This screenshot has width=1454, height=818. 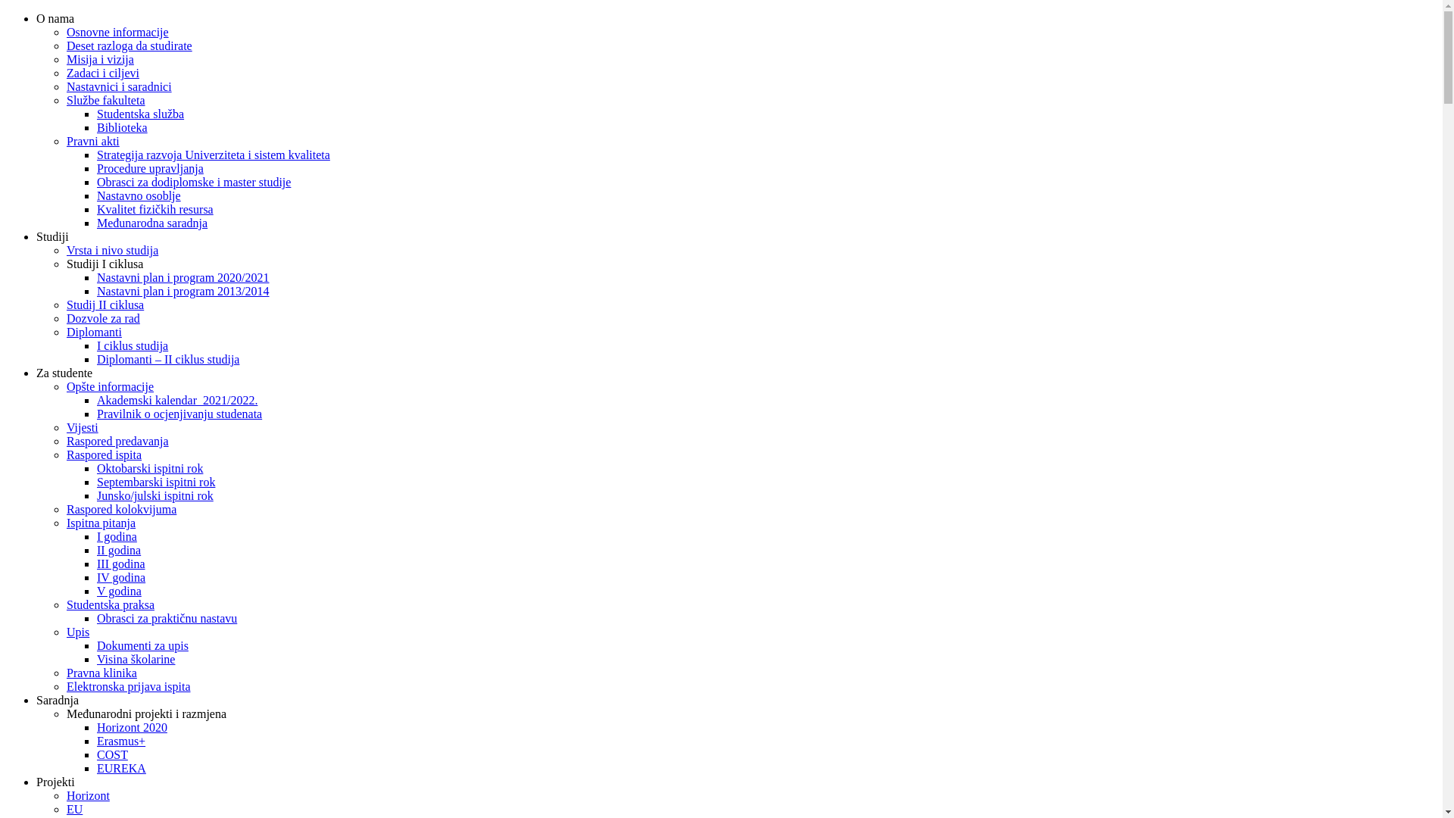 I want to click on II godina, so click(x=119, y=550).